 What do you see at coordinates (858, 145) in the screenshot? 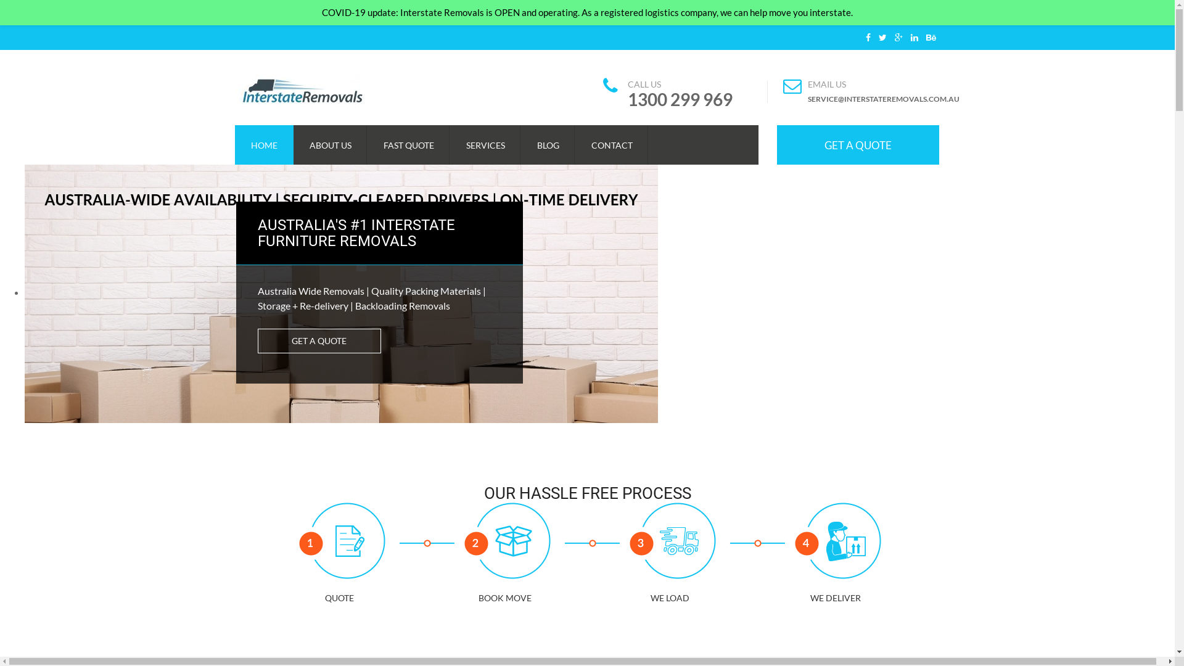
I see `GET A QUOTE` at bounding box center [858, 145].